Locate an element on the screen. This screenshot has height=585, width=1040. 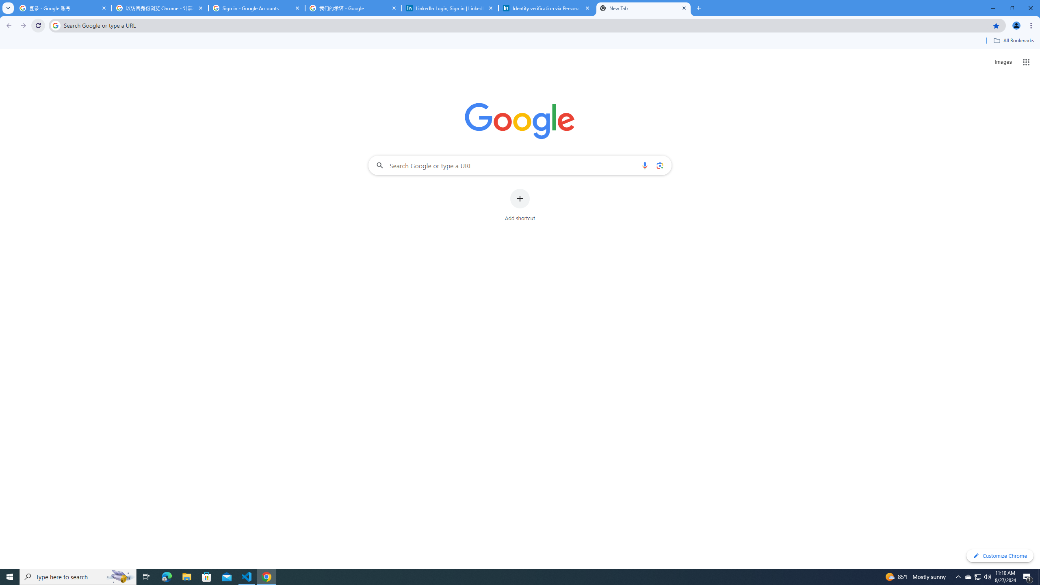
Bookmarks is located at coordinates (520, 41).